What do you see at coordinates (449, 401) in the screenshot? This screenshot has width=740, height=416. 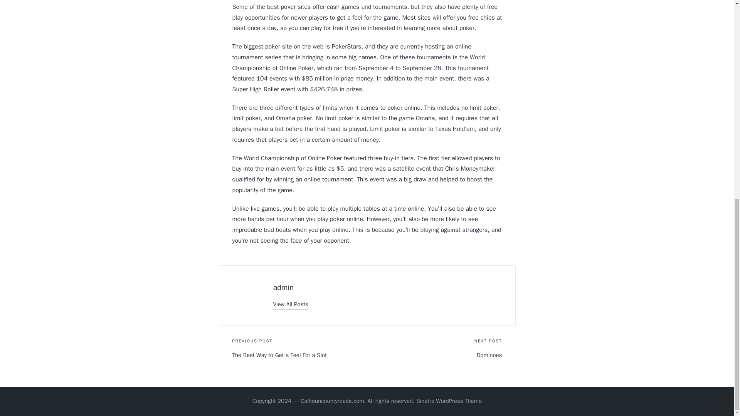 I see `Sinatra WordPress Theme` at bounding box center [449, 401].